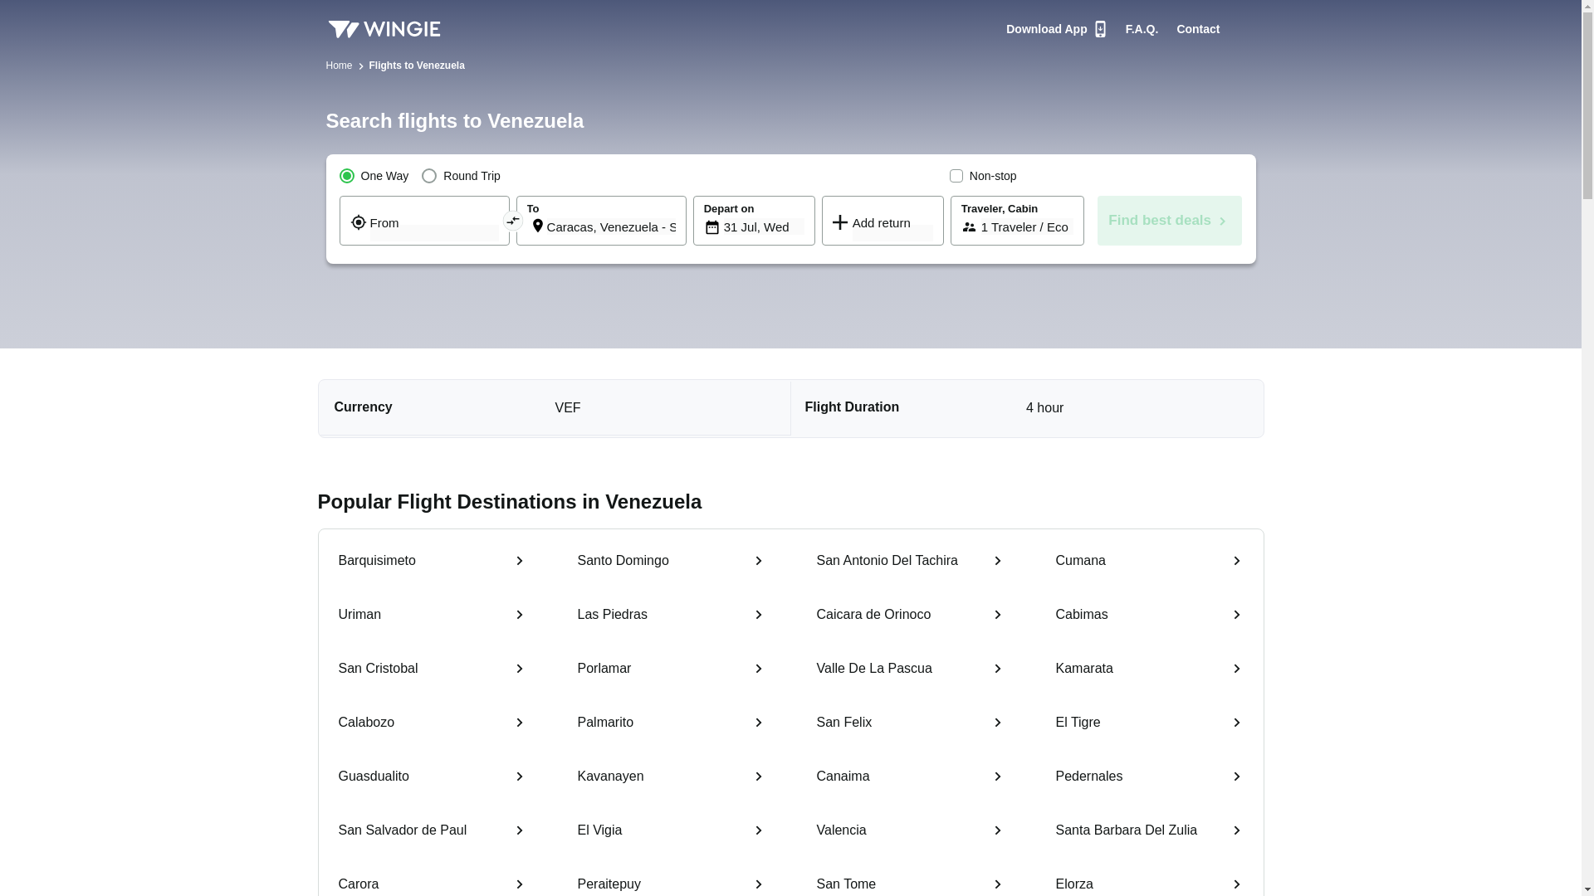  I want to click on Elorza, so click(1149, 881).